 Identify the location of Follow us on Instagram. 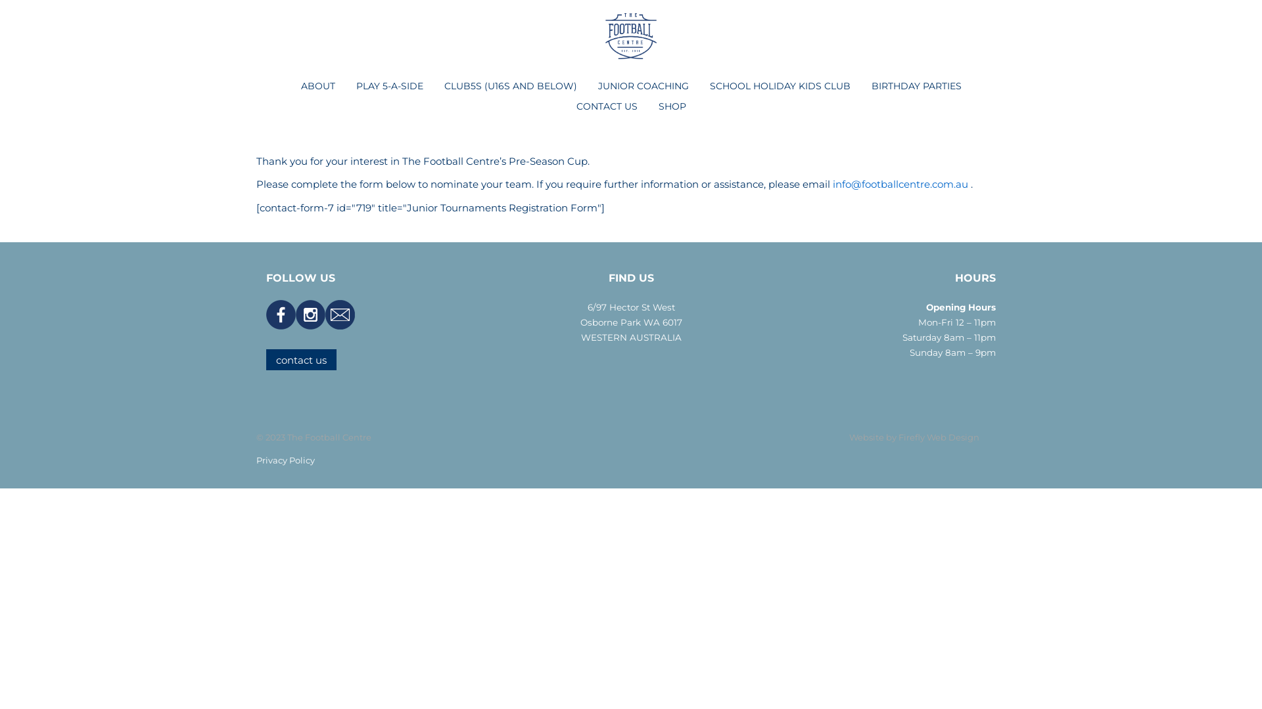
(310, 314).